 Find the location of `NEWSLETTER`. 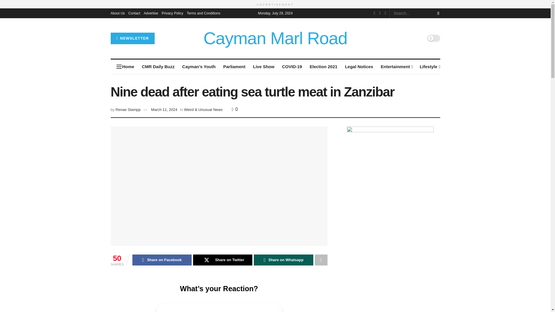

NEWSLETTER is located at coordinates (132, 38).